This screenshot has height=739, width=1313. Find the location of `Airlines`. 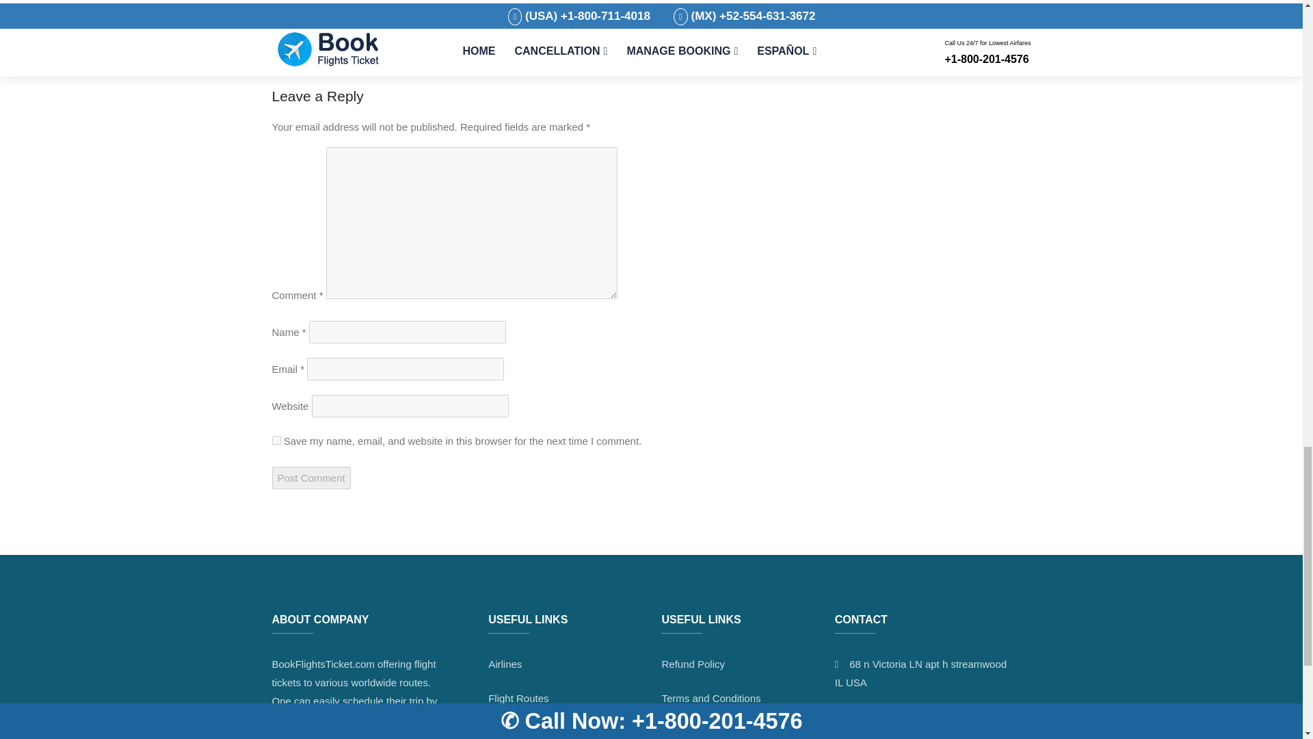

Airlines is located at coordinates (505, 664).